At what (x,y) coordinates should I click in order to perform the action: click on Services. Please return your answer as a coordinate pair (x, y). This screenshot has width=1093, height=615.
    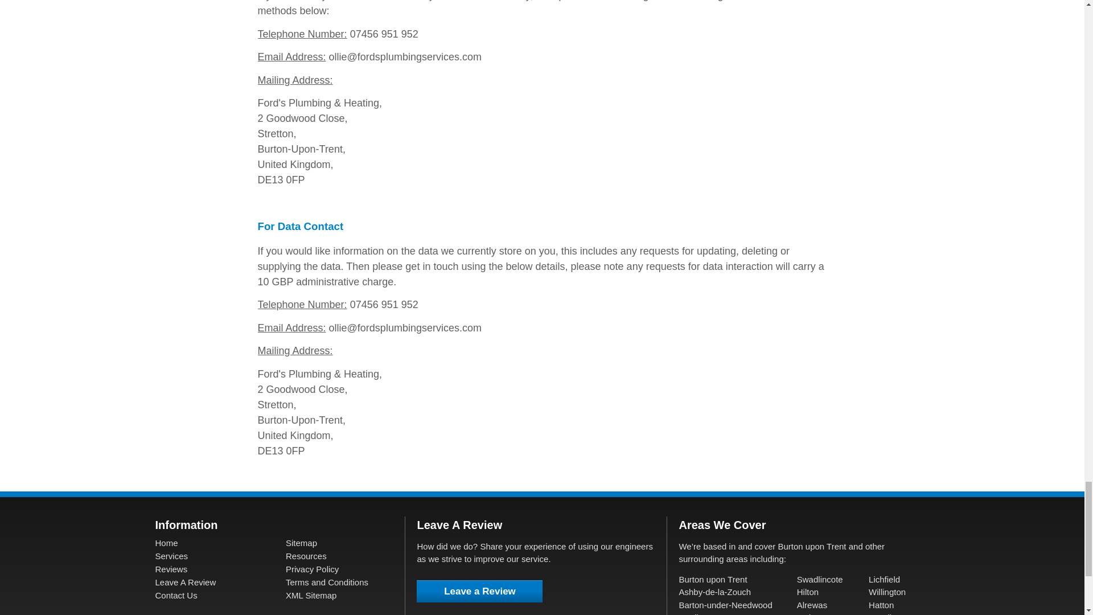
    Looking at the image, I should click on (171, 556).